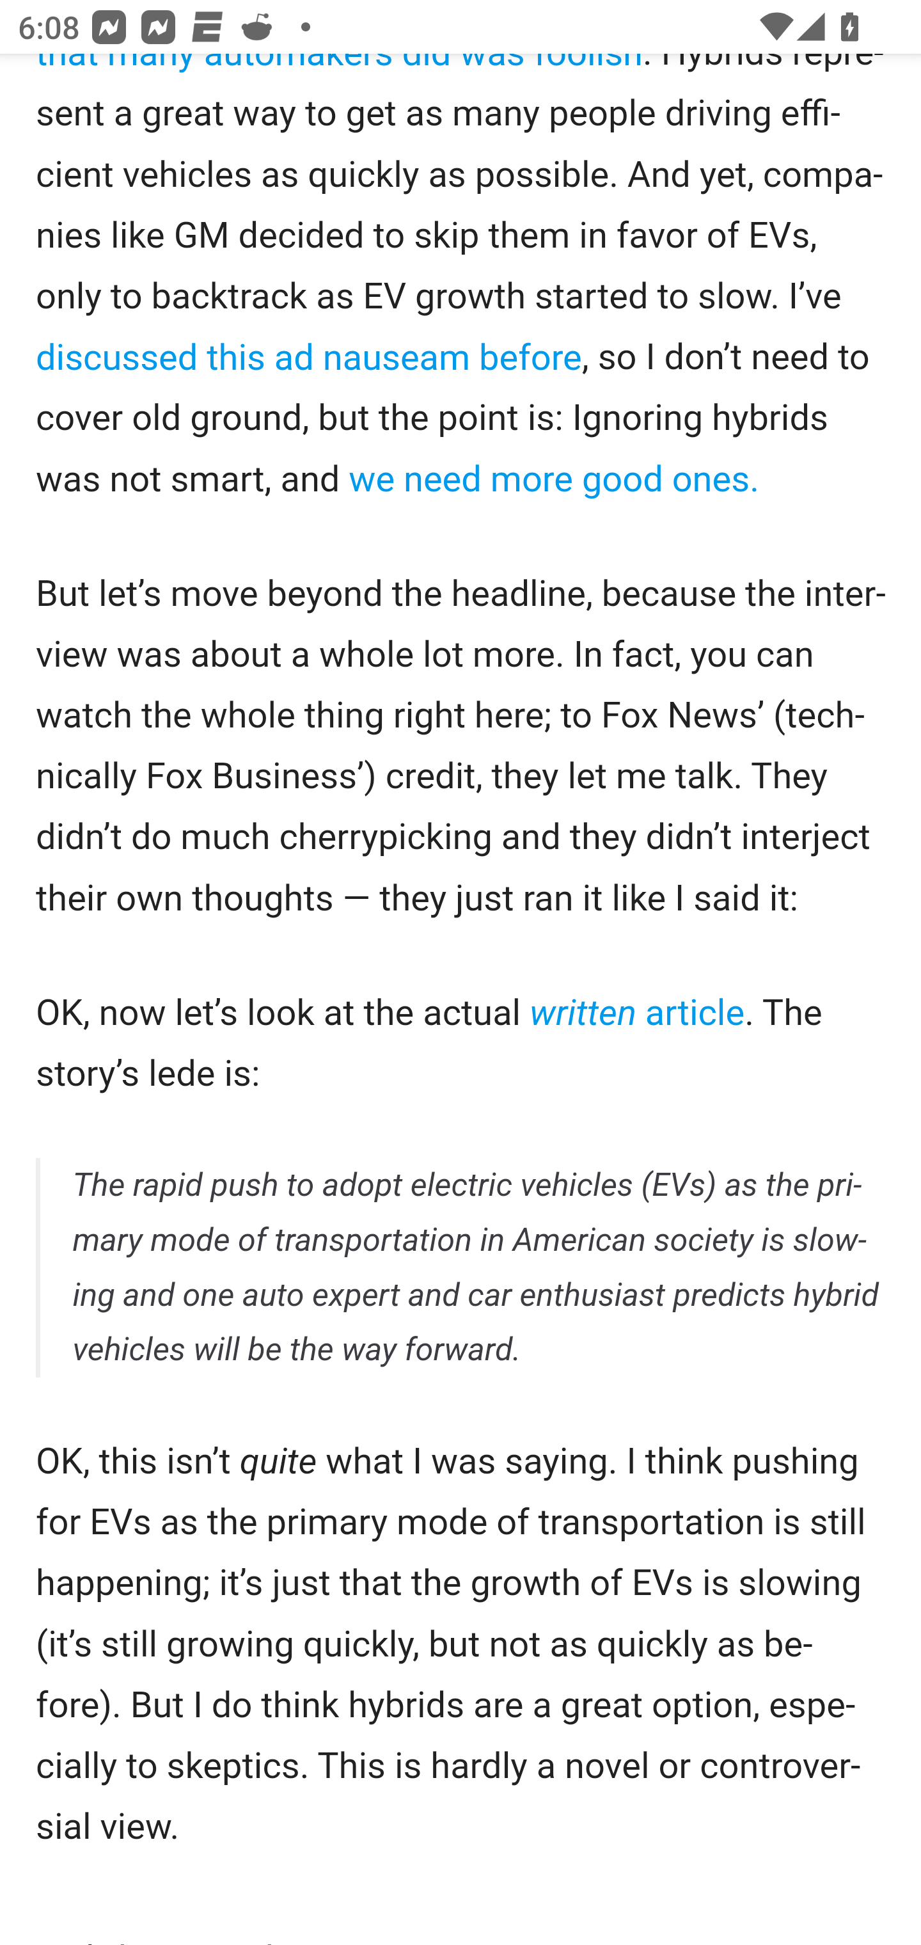 This screenshot has width=921, height=1945. Describe the element at coordinates (553, 481) in the screenshot. I see `we need more good ones.` at that location.